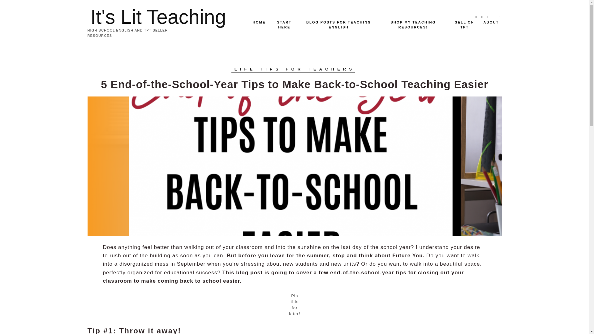  I want to click on BLOG POSTS FOR TEACHING ENGLISH, so click(338, 25).